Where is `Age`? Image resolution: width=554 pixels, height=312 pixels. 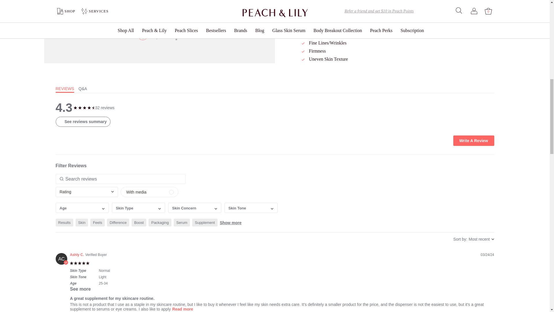 Age is located at coordinates (82, 208).